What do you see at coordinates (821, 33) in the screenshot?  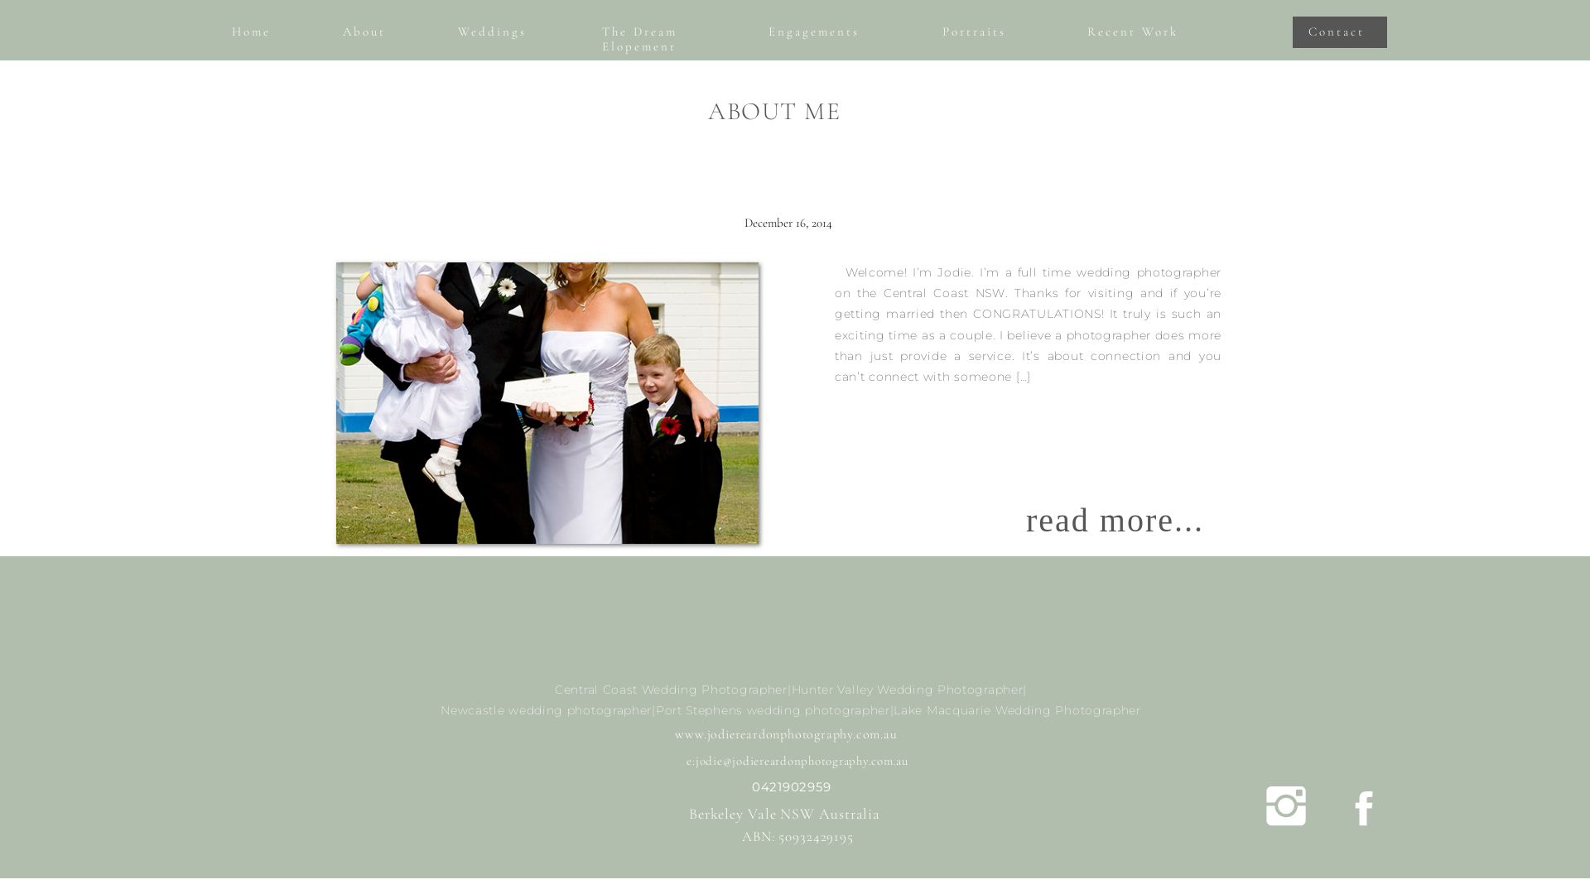 I see `Engagements` at bounding box center [821, 33].